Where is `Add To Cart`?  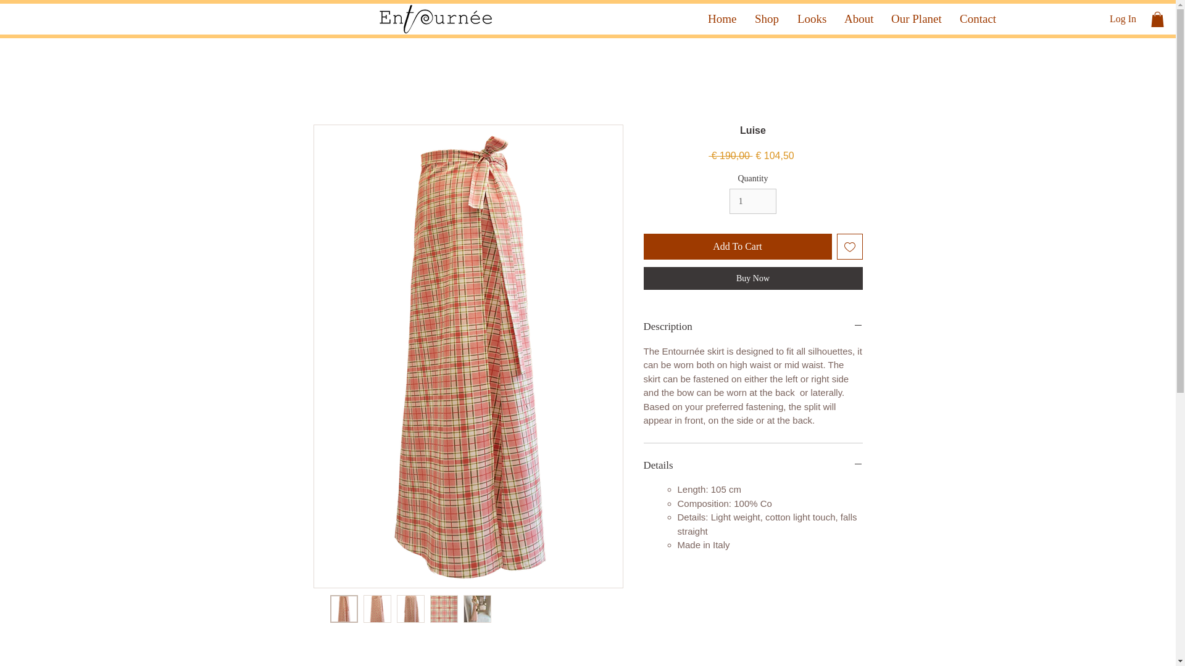
Add To Cart is located at coordinates (737, 247).